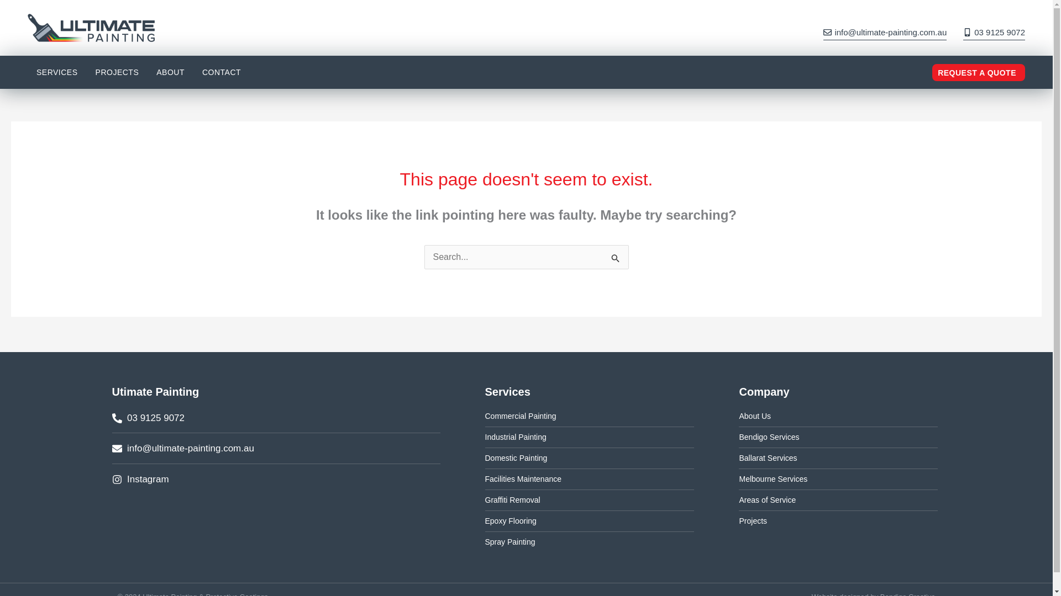 This screenshot has width=1061, height=596. What do you see at coordinates (170, 72) in the screenshot?
I see `ABOUT` at bounding box center [170, 72].